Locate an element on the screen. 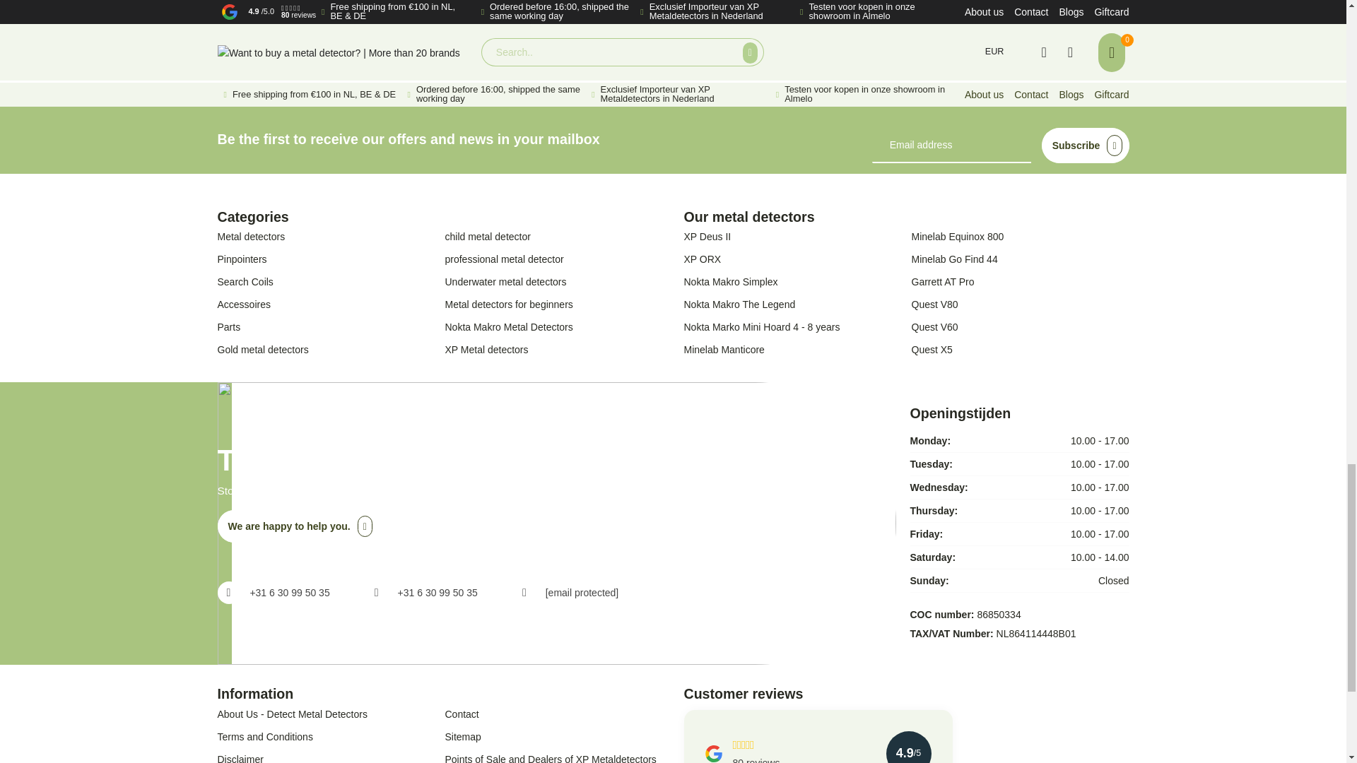  Contact is located at coordinates (1030, 95).